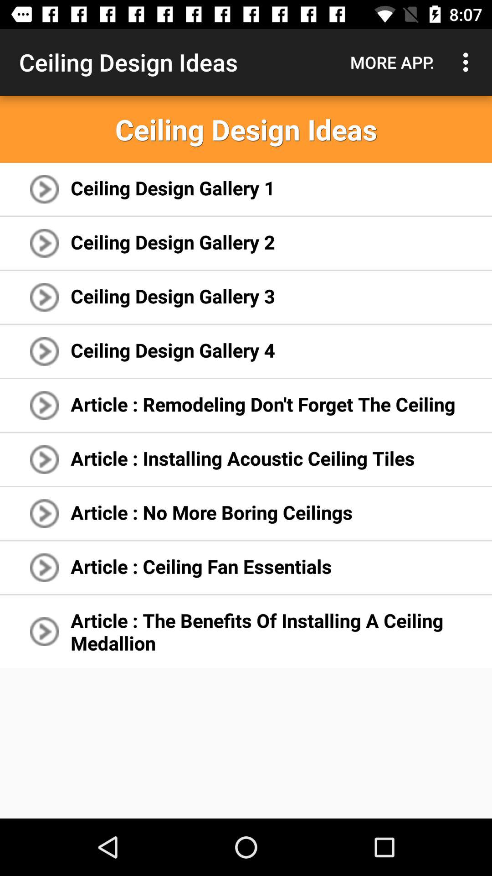  What do you see at coordinates (392, 62) in the screenshot?
I see `press the item above the ceiling design ideas item` at bounding box center [392, 62].